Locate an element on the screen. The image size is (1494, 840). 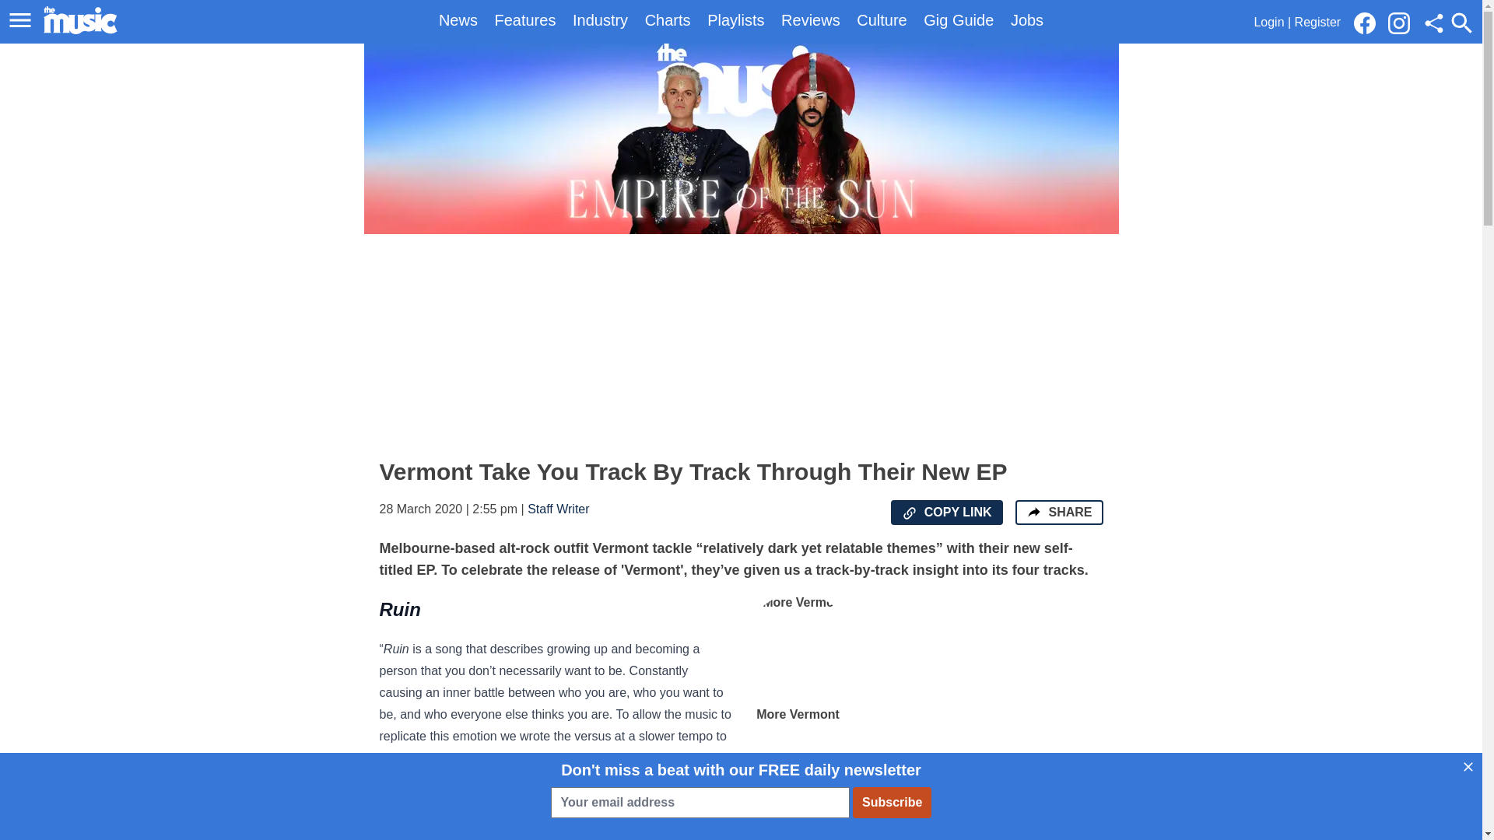
Open the main menu is located at coordinates (23, 20).